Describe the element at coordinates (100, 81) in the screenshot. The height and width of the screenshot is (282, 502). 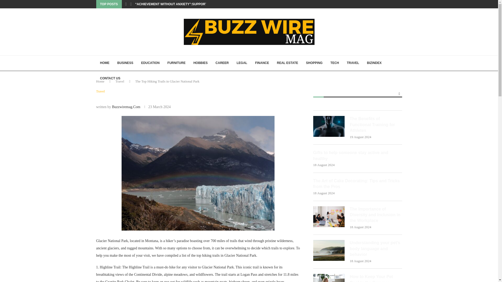
I see `Home` at that location.